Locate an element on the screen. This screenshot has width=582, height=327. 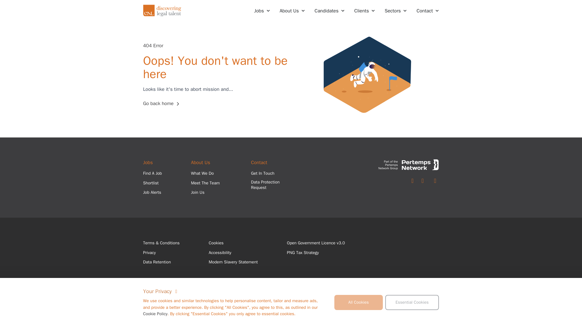
Open Candidates dropdown is located at coordinates (329, 11).